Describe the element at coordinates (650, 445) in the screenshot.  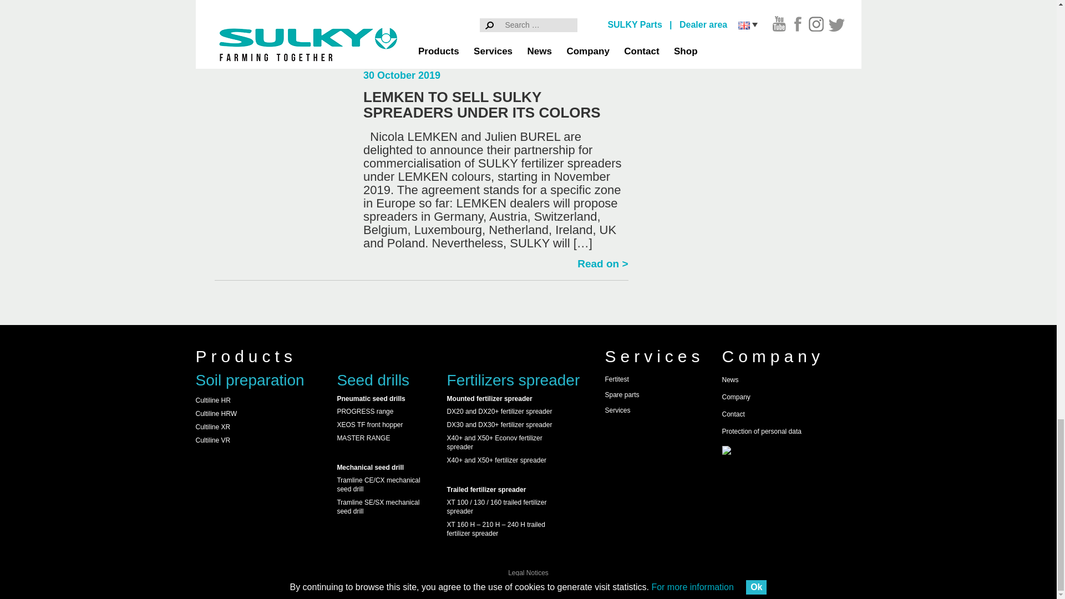
I see `Instgram` at that location.